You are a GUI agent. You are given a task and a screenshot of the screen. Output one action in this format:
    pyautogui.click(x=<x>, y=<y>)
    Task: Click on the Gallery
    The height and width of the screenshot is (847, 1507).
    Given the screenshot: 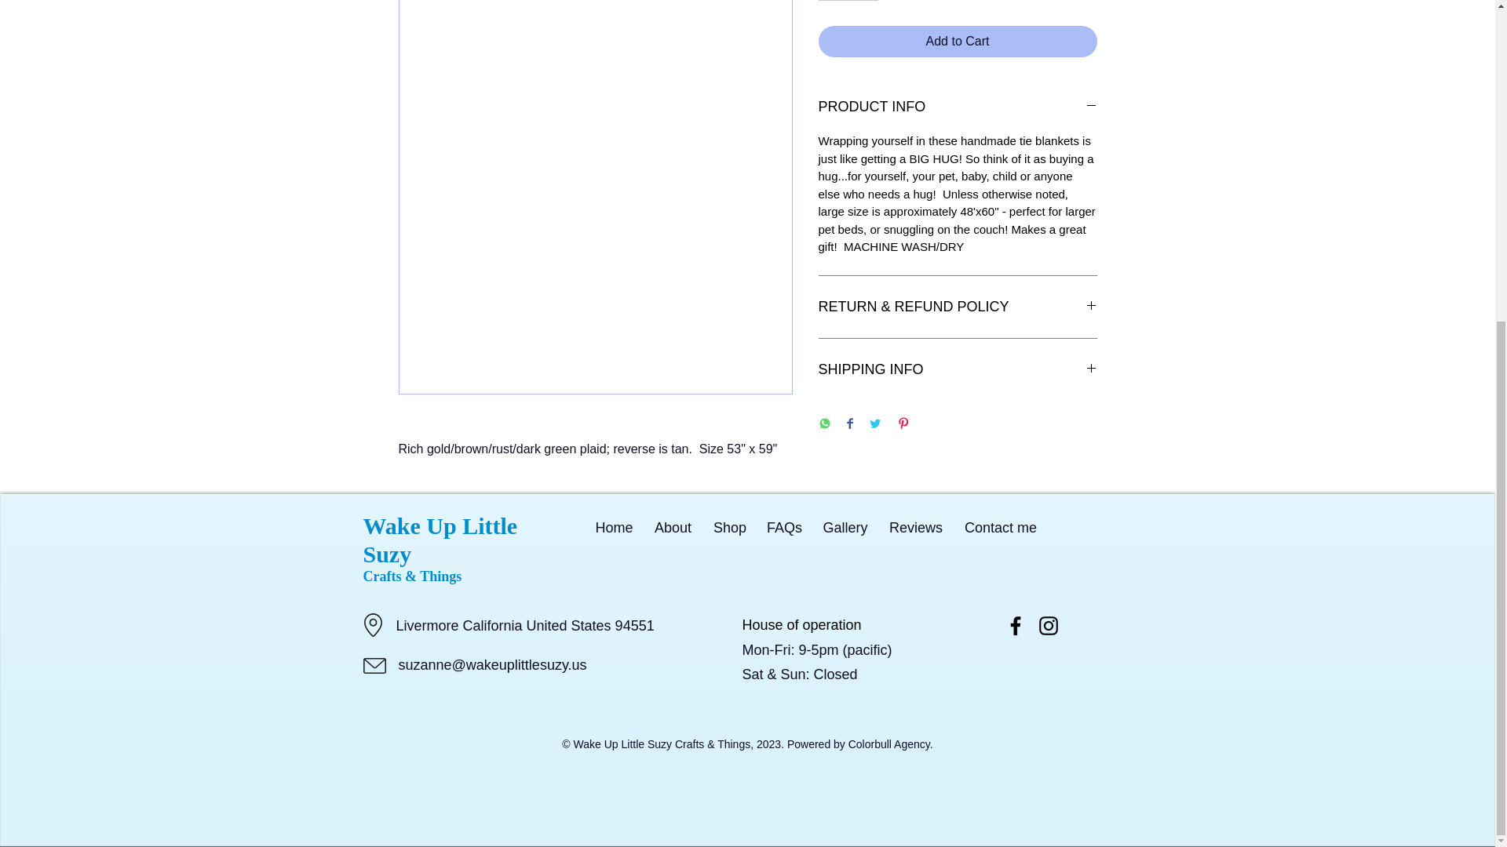 What is the action you would take?
    pyautogui.click(x=845, y=527)
    